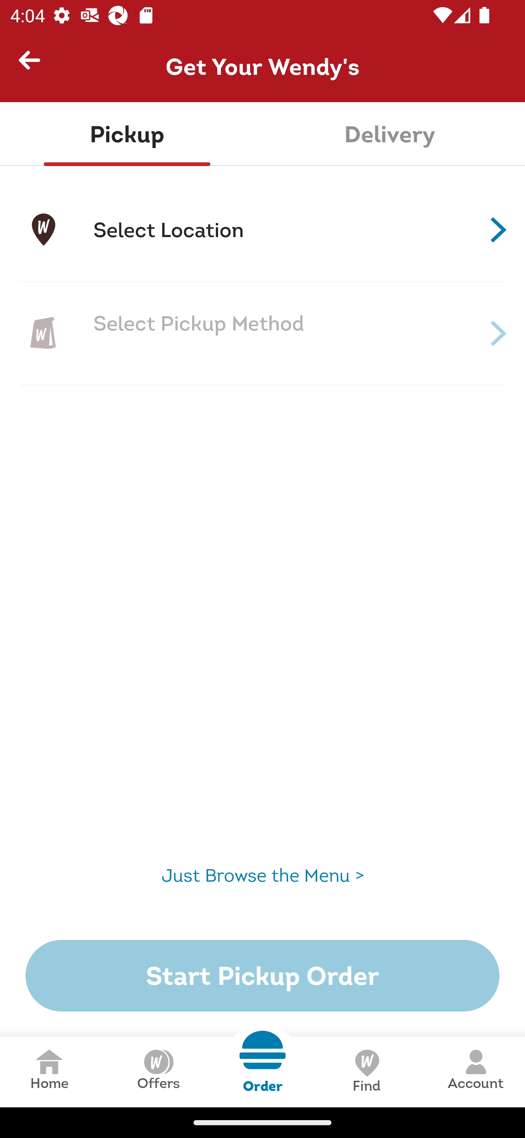 This screenshot has height=1138, width=525. Describe the element at coordinates (262, 230) in the screenshot. I see `Select Location` at that location.